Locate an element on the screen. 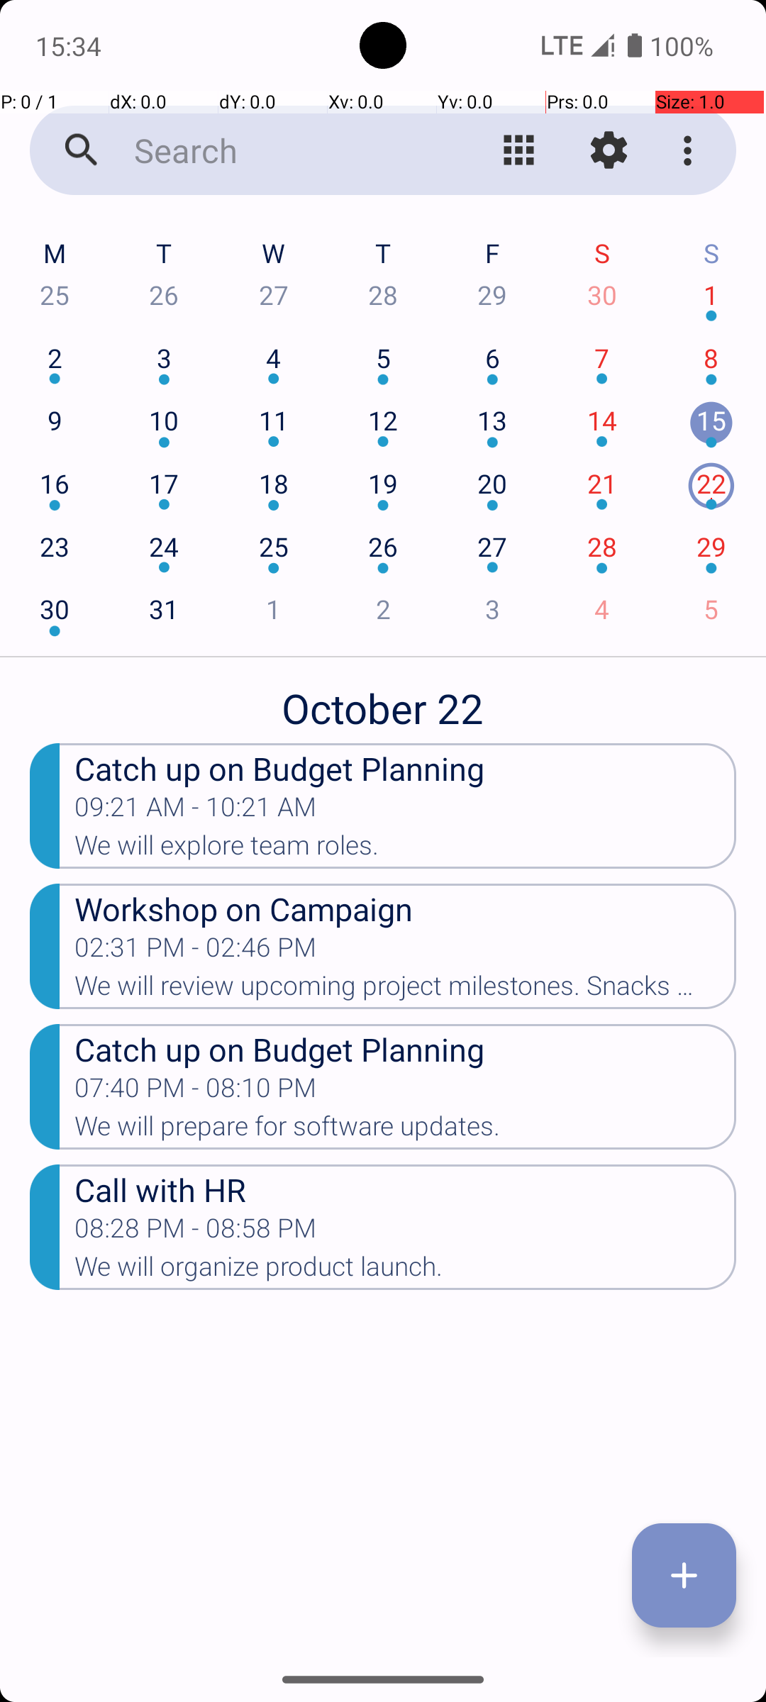 The width and height of the screenshot is (766, 1702). 02:31 PM - 02:46 PM is located at coordinates (196, 952).